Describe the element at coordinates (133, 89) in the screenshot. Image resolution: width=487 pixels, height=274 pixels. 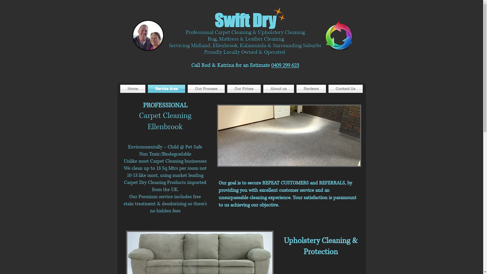
I see `Home` at that location.